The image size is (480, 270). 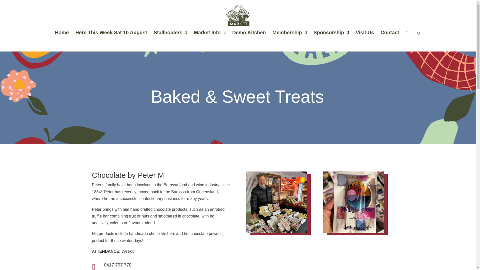 What do you see at coordinates (170, 35) in the screenshot?
I see `Stallholders` at bounding box center [170, 35].